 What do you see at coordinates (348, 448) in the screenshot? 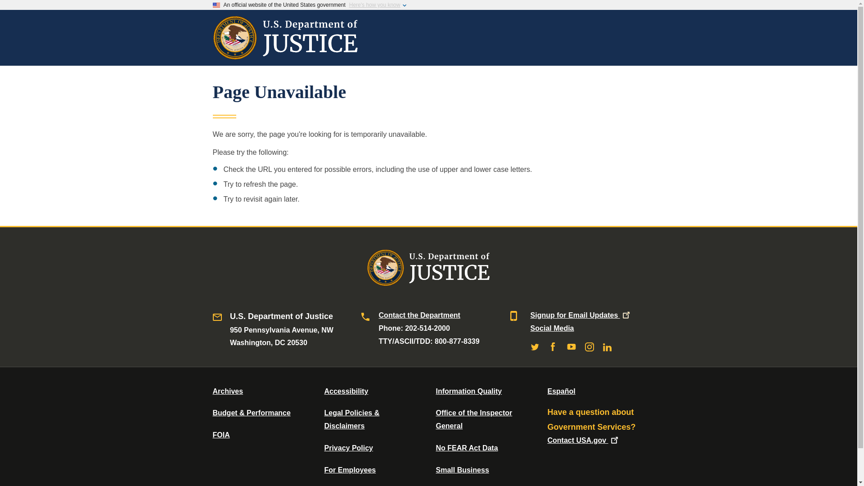
I see `Privacy Policy` at bounding box center [348, 448].